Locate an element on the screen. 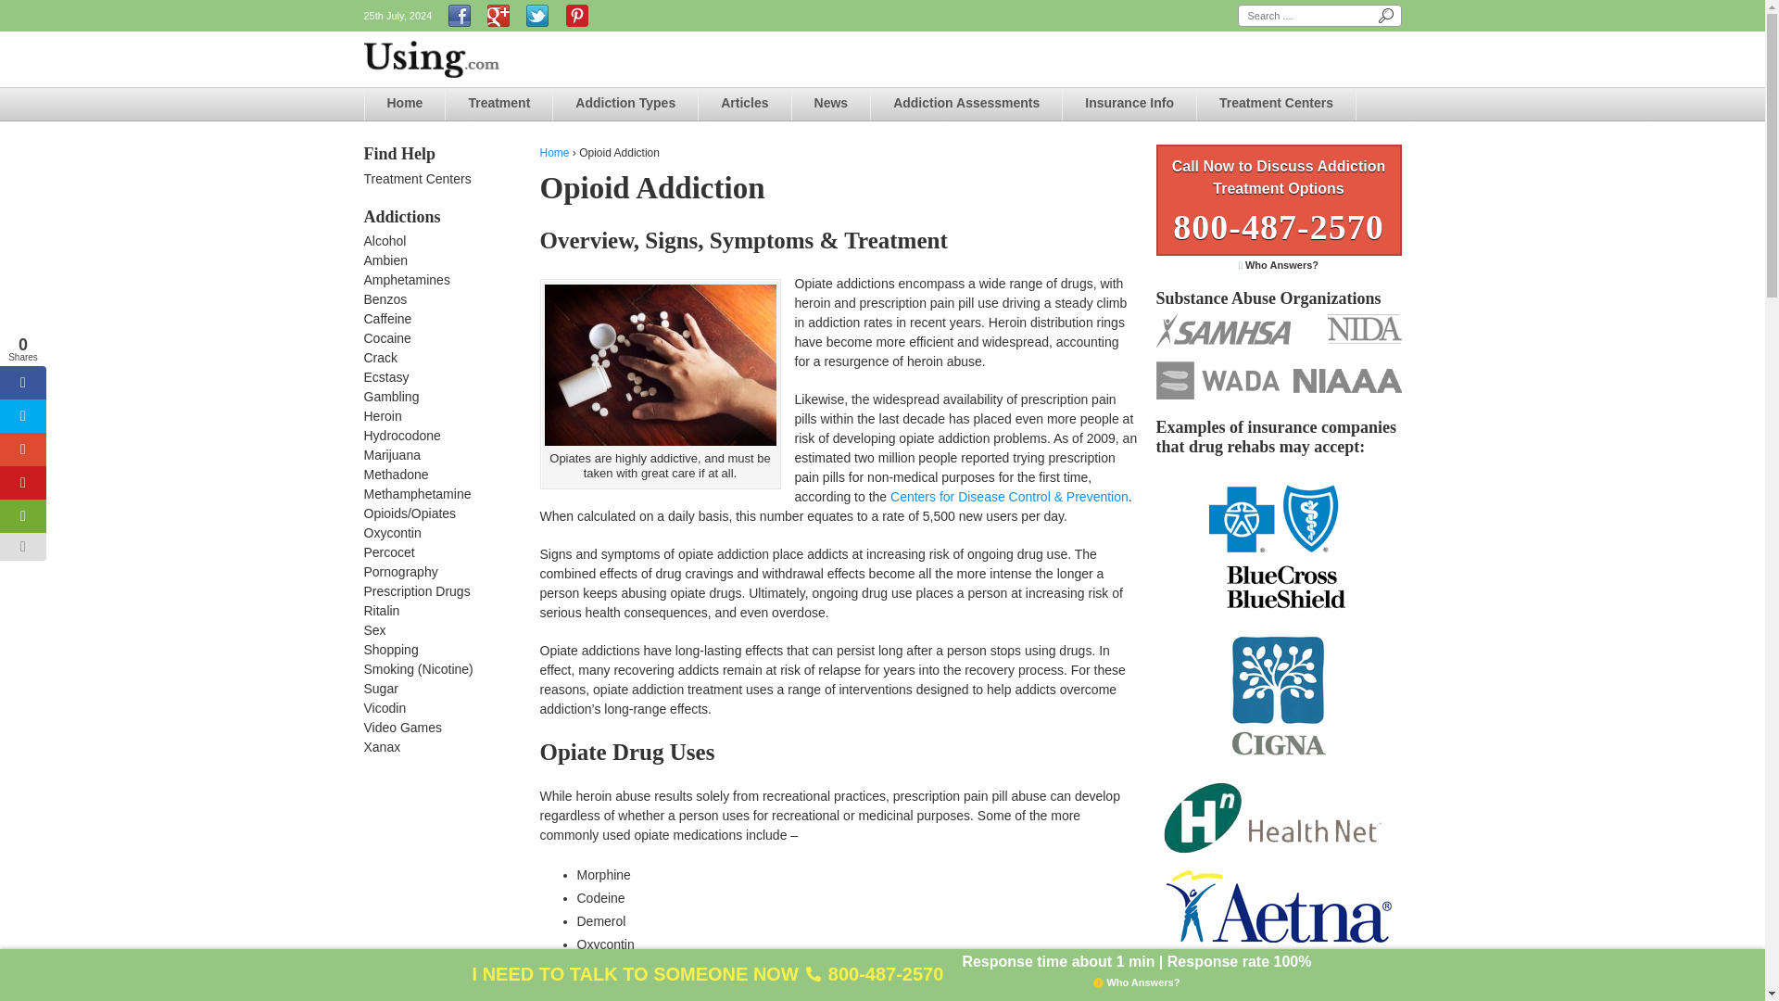  Addiction Types is located at coordinates (625, 104).